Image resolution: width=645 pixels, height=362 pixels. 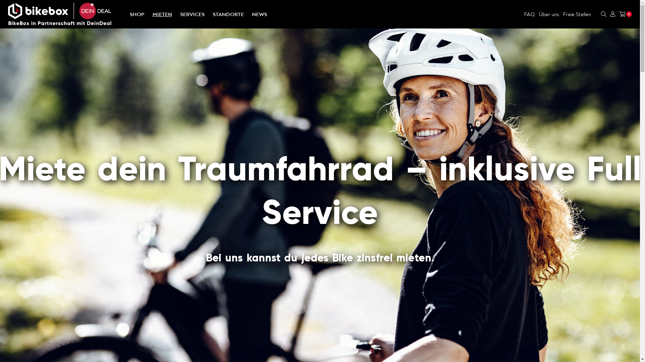 I want to click on 0, so click(x=626, y=14).